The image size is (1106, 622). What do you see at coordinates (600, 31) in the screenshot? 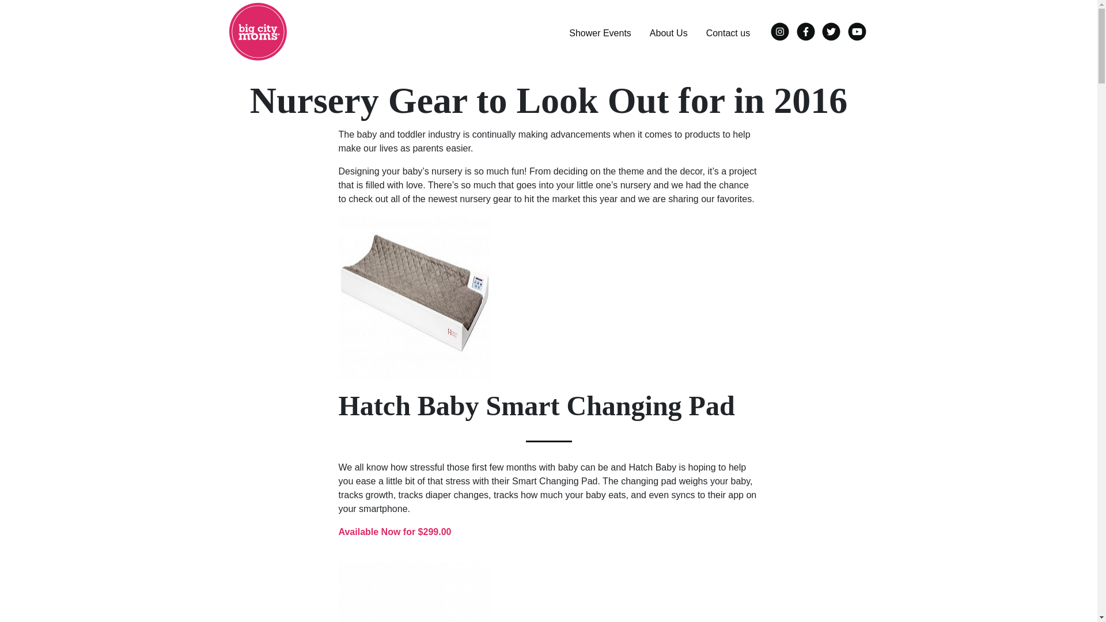
I see `Shower Events` at bounding box center [600, 31].